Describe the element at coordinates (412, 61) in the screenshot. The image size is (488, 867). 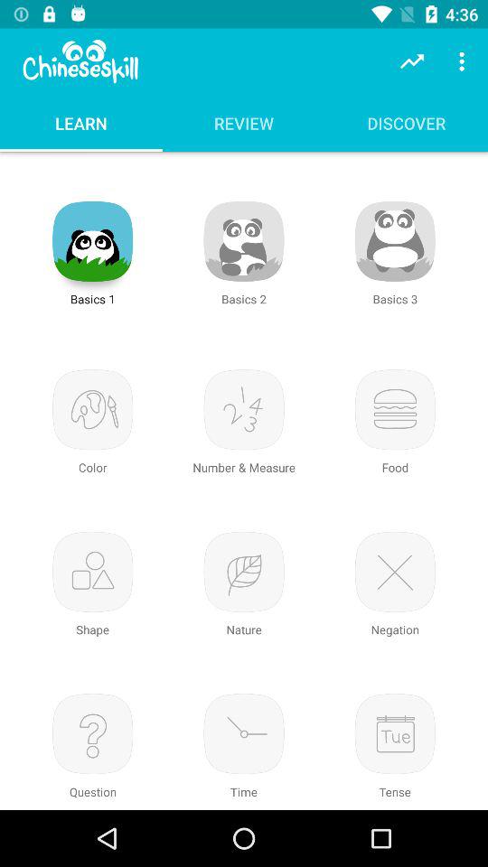
I see `press icon above the discover` at that location.